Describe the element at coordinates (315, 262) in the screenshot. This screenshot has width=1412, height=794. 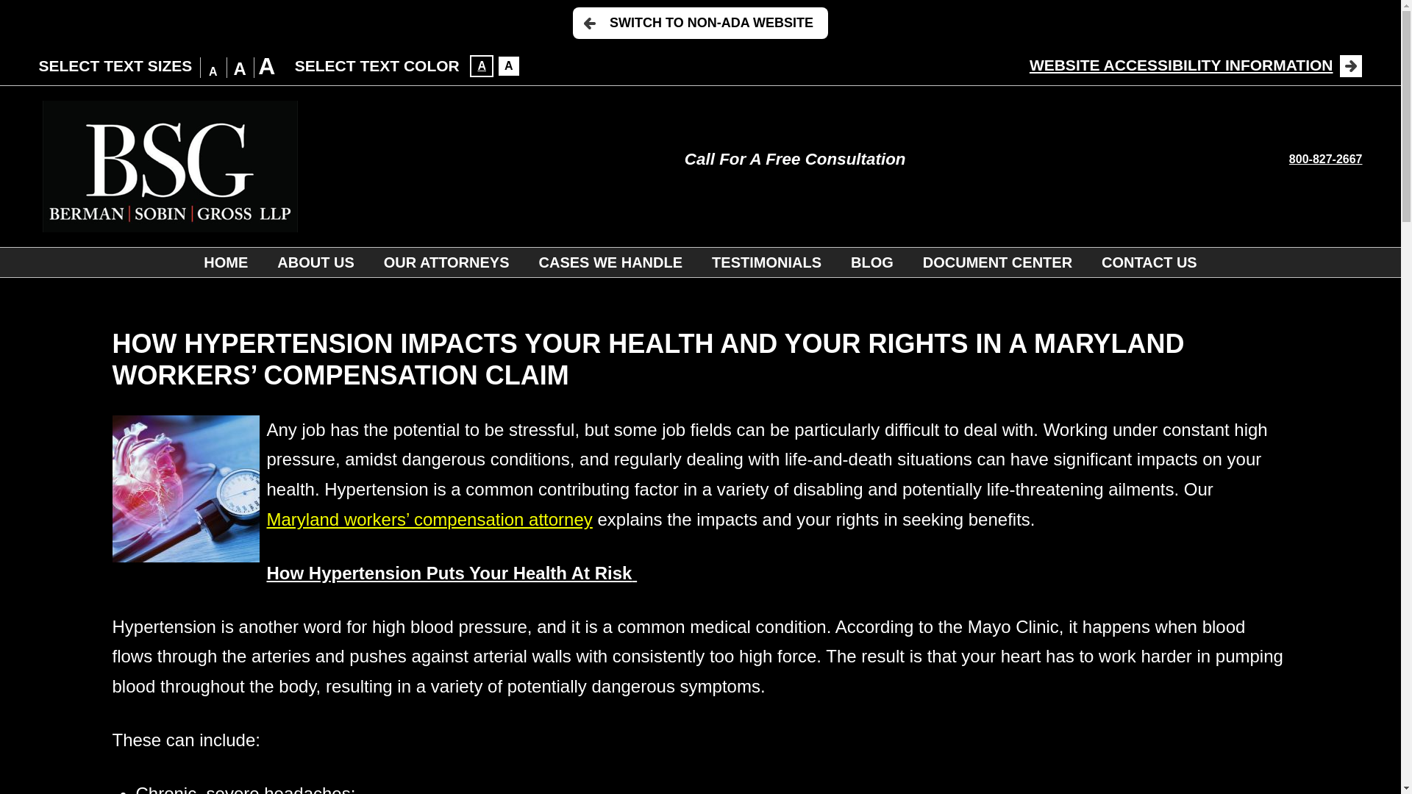
I see `ABOUT US` at that location.